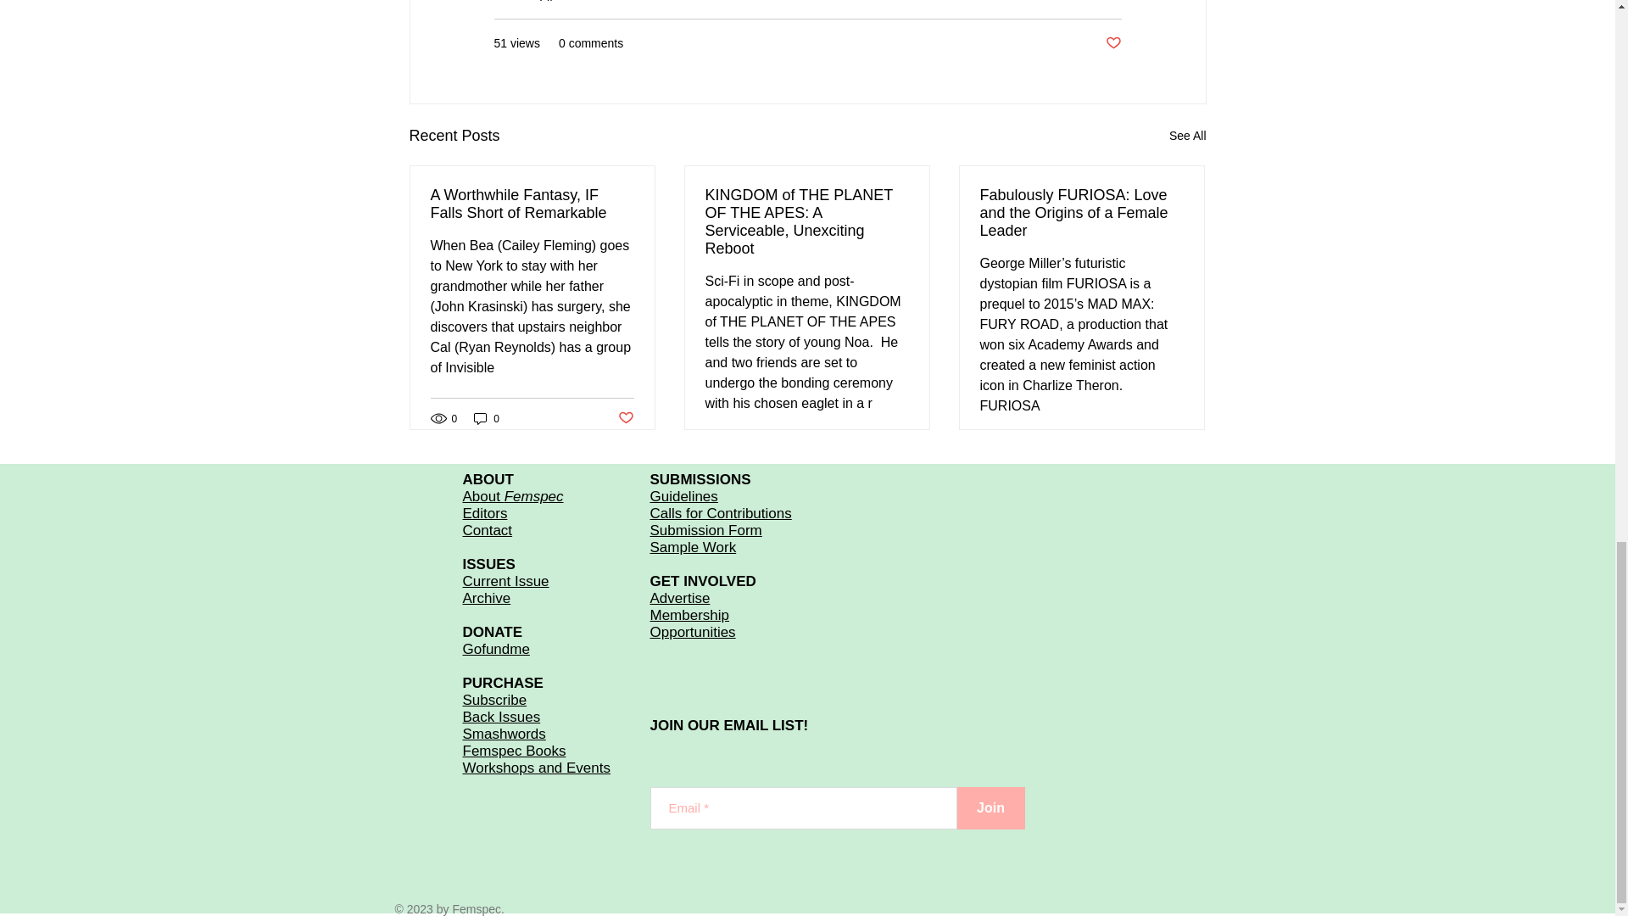 The image size is (1628, 916). What do you see at coordinates (487, 418) in the screenshot?
I see `0` at bounding box center [487, 418].